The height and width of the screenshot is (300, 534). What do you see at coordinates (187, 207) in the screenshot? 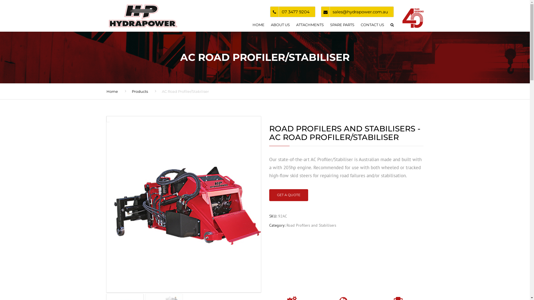
I see `Mini Loader Scraper` at bounding box center [187, 207].